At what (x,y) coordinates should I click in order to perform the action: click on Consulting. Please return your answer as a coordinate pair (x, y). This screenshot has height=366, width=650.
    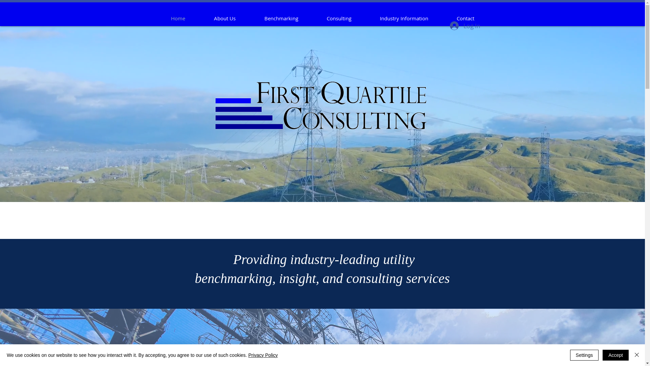
    Looking at the image, I should click on (339, 18).